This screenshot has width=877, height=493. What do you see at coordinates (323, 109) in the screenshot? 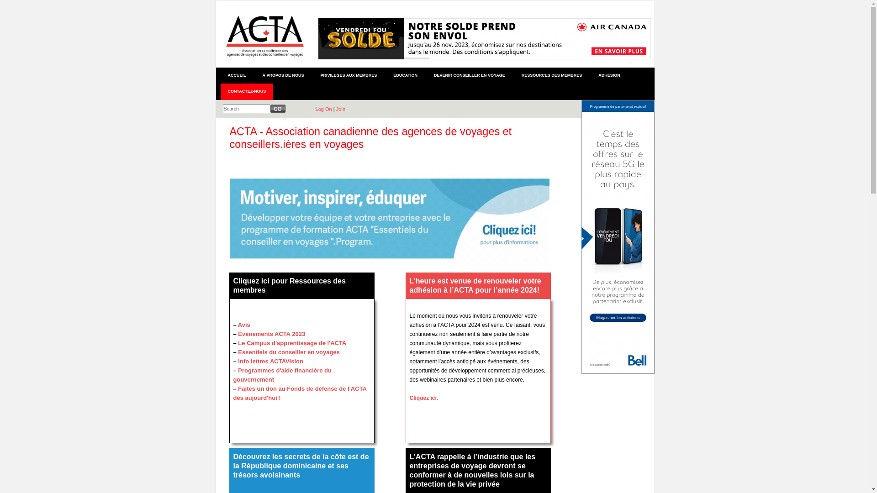
I see `Log On` at bounding box center [323, 109].